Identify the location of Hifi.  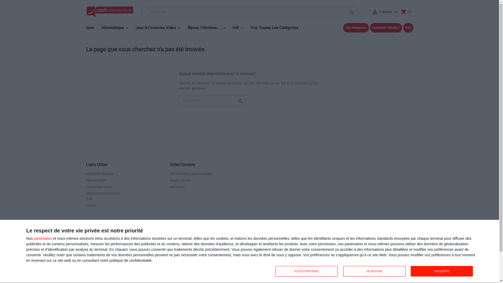
(241, 27).